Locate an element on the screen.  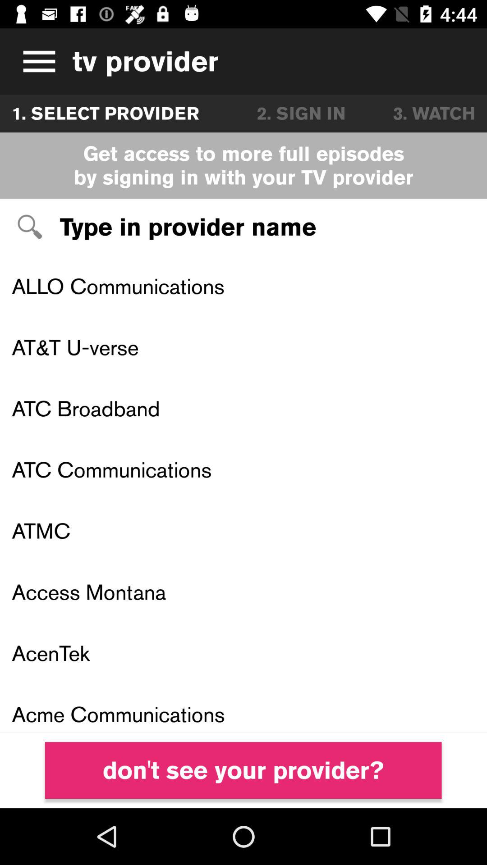
type name is located at coordinates (243, 227).